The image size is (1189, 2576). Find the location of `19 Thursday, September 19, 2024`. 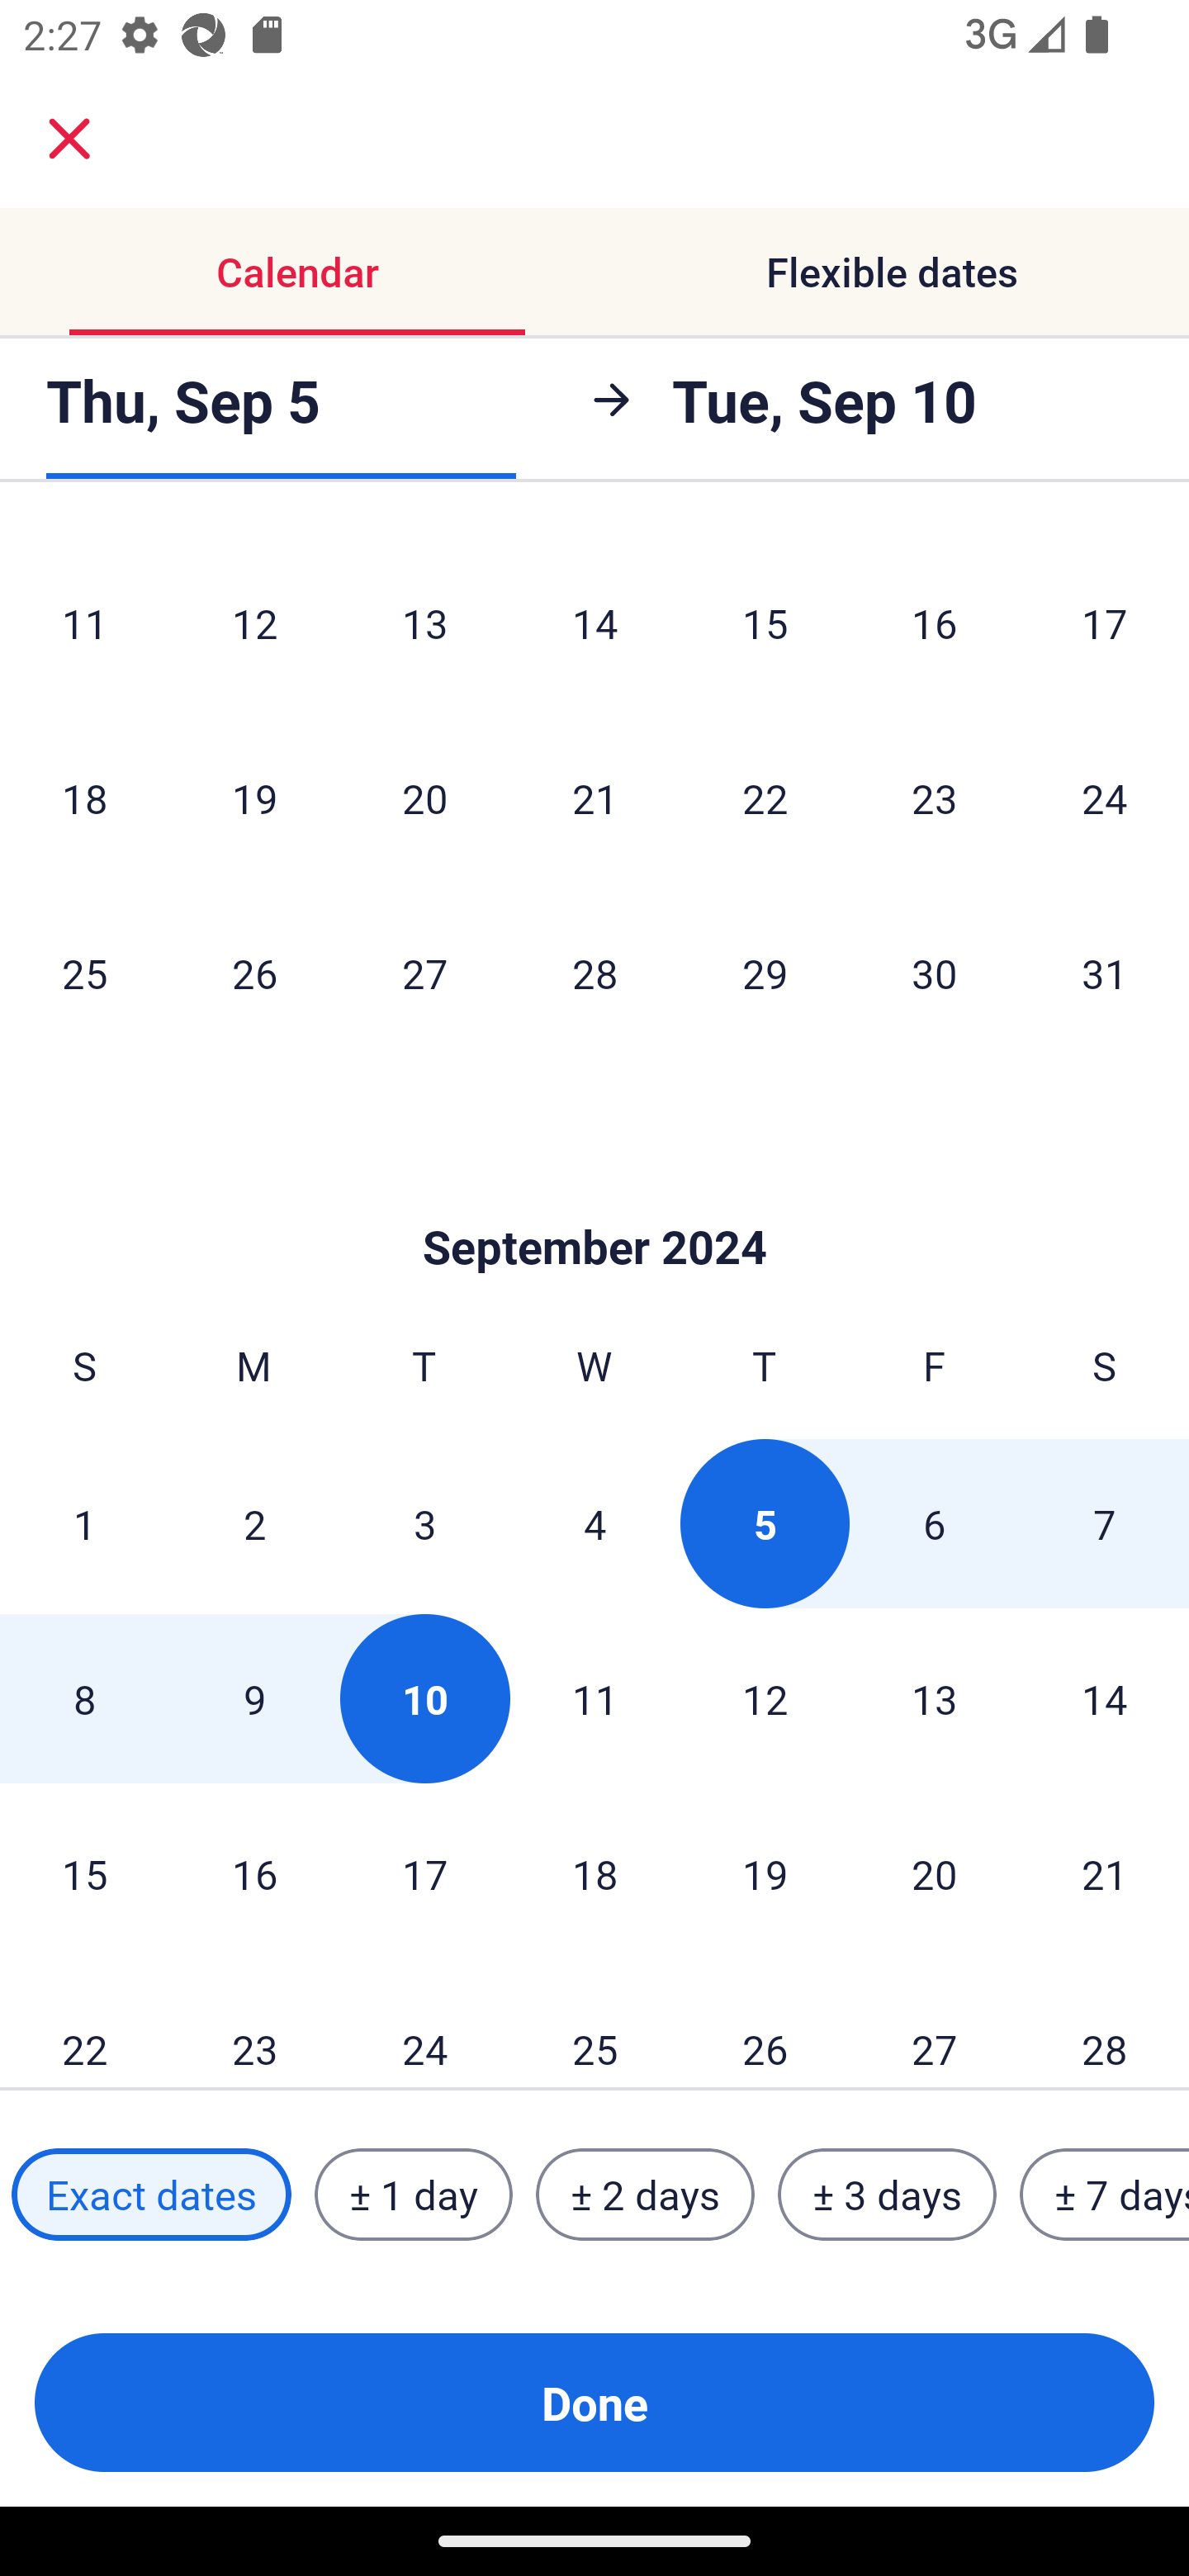

19 Thursday, September 19, 2024 is located at coordinates (765, 1874).